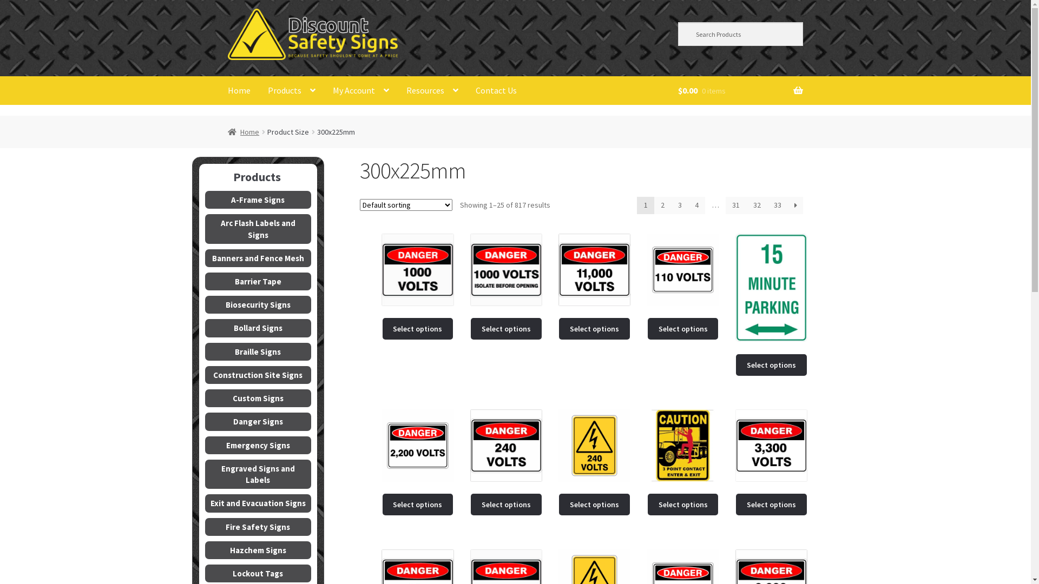 The width and height of the screenshot is (1039, 584). Describe the element at coordinates (507, 329) in the screenshot. I see `Select options` at that location.